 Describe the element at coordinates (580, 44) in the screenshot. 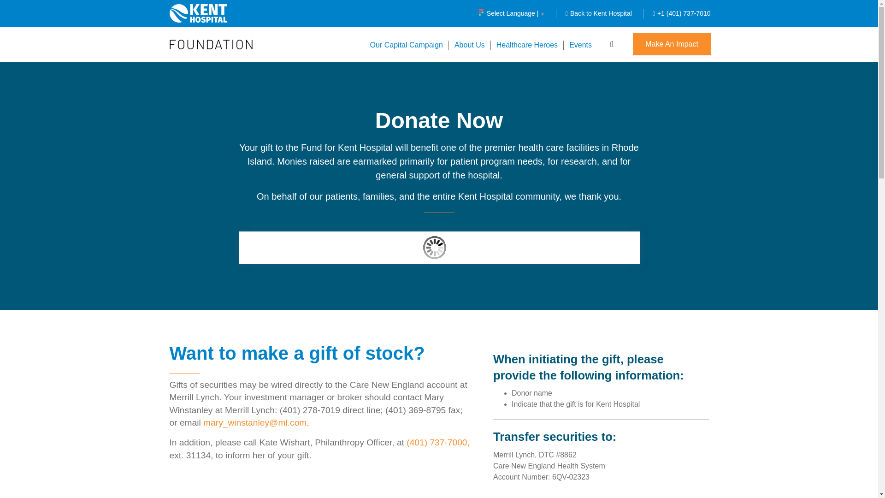

I see `Events` at that location.